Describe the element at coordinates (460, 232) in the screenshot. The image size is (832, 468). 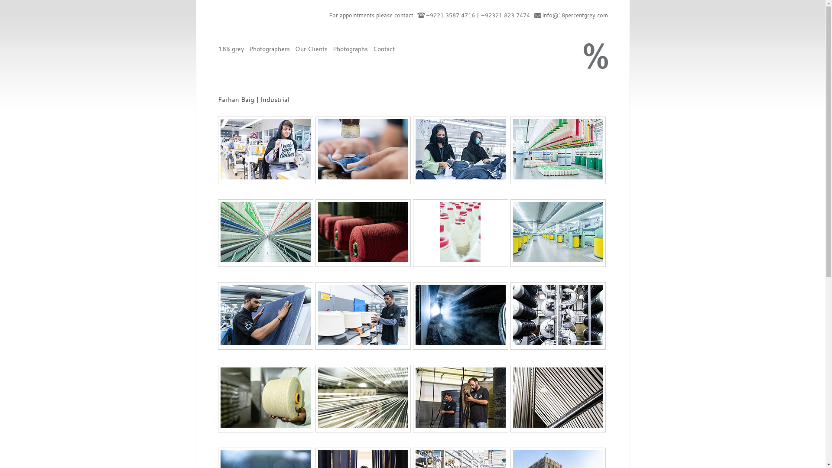
I see `Farhan Baig` at that location.